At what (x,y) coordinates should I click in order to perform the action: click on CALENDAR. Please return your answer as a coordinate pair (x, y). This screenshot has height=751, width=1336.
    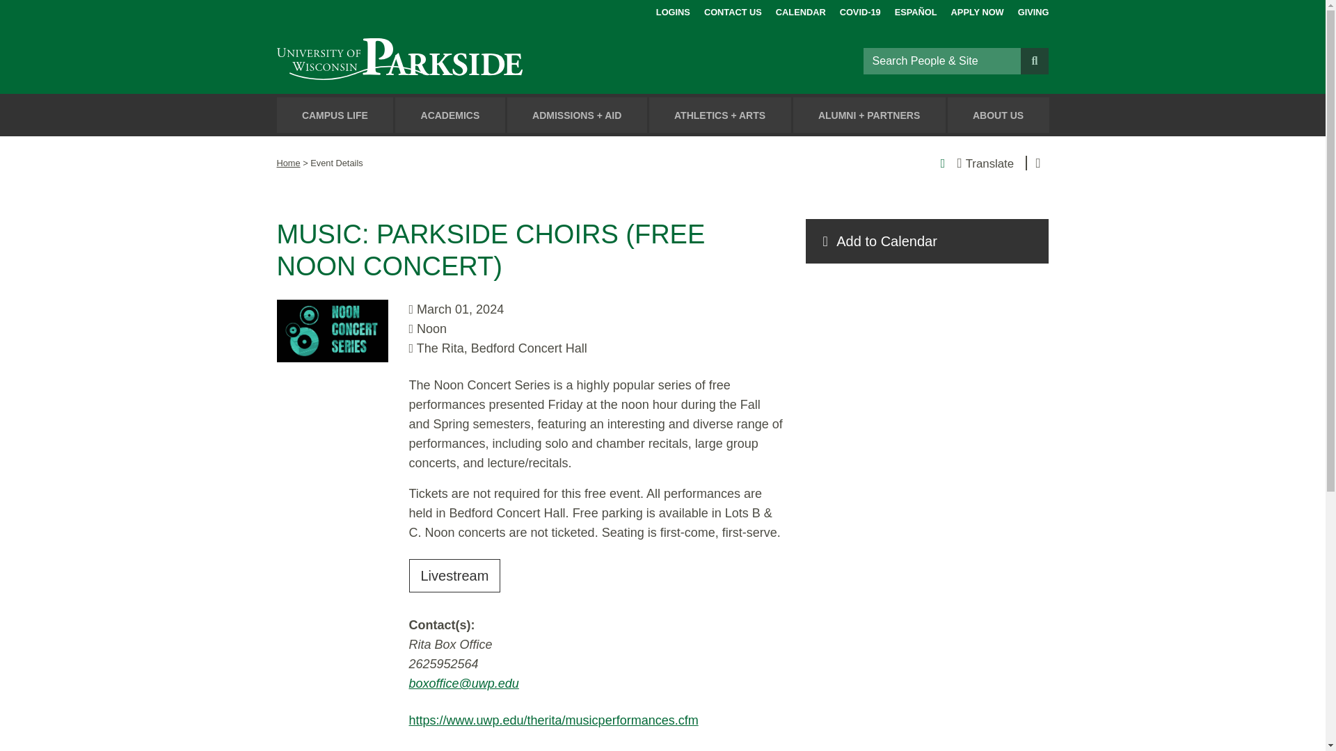
    Looking at the image, I should click on (800, 10).